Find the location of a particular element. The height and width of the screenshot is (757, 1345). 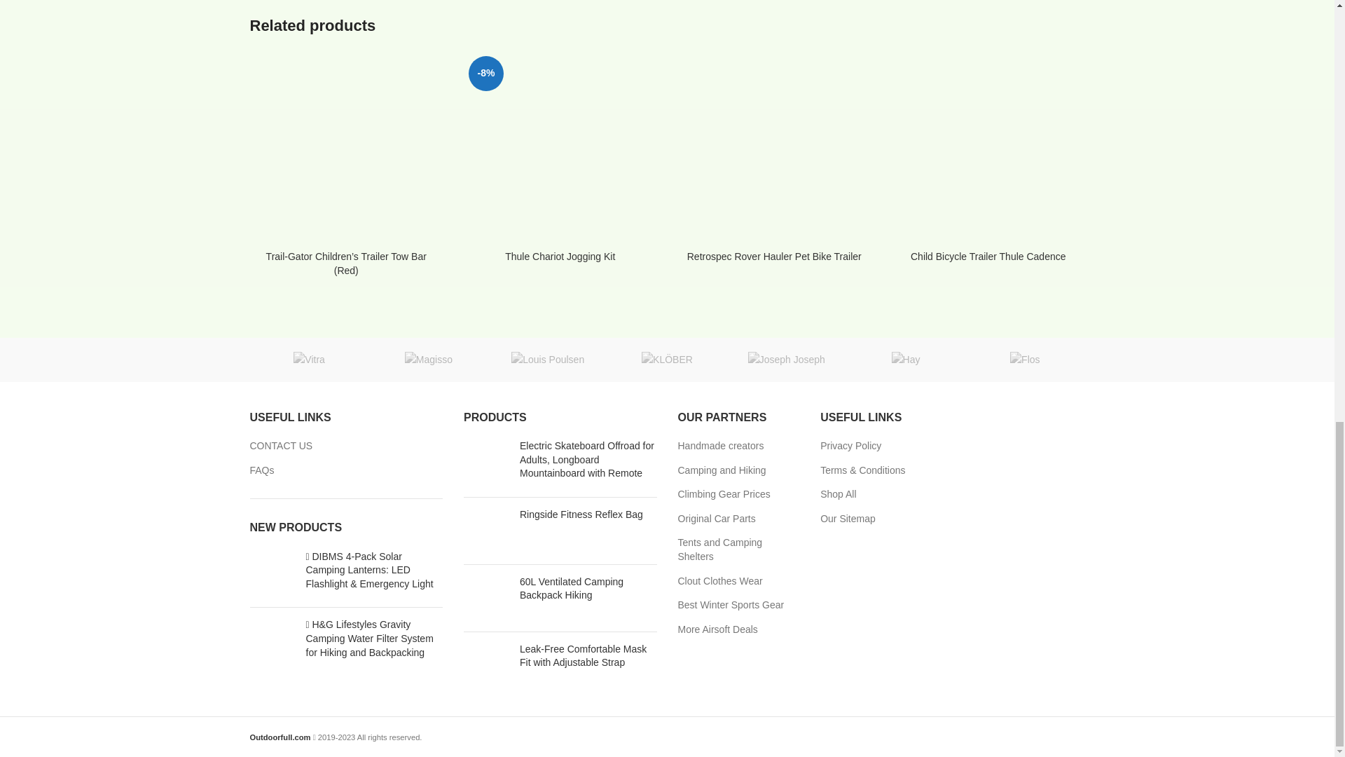

Vitra is located at coordinates (308, 359).